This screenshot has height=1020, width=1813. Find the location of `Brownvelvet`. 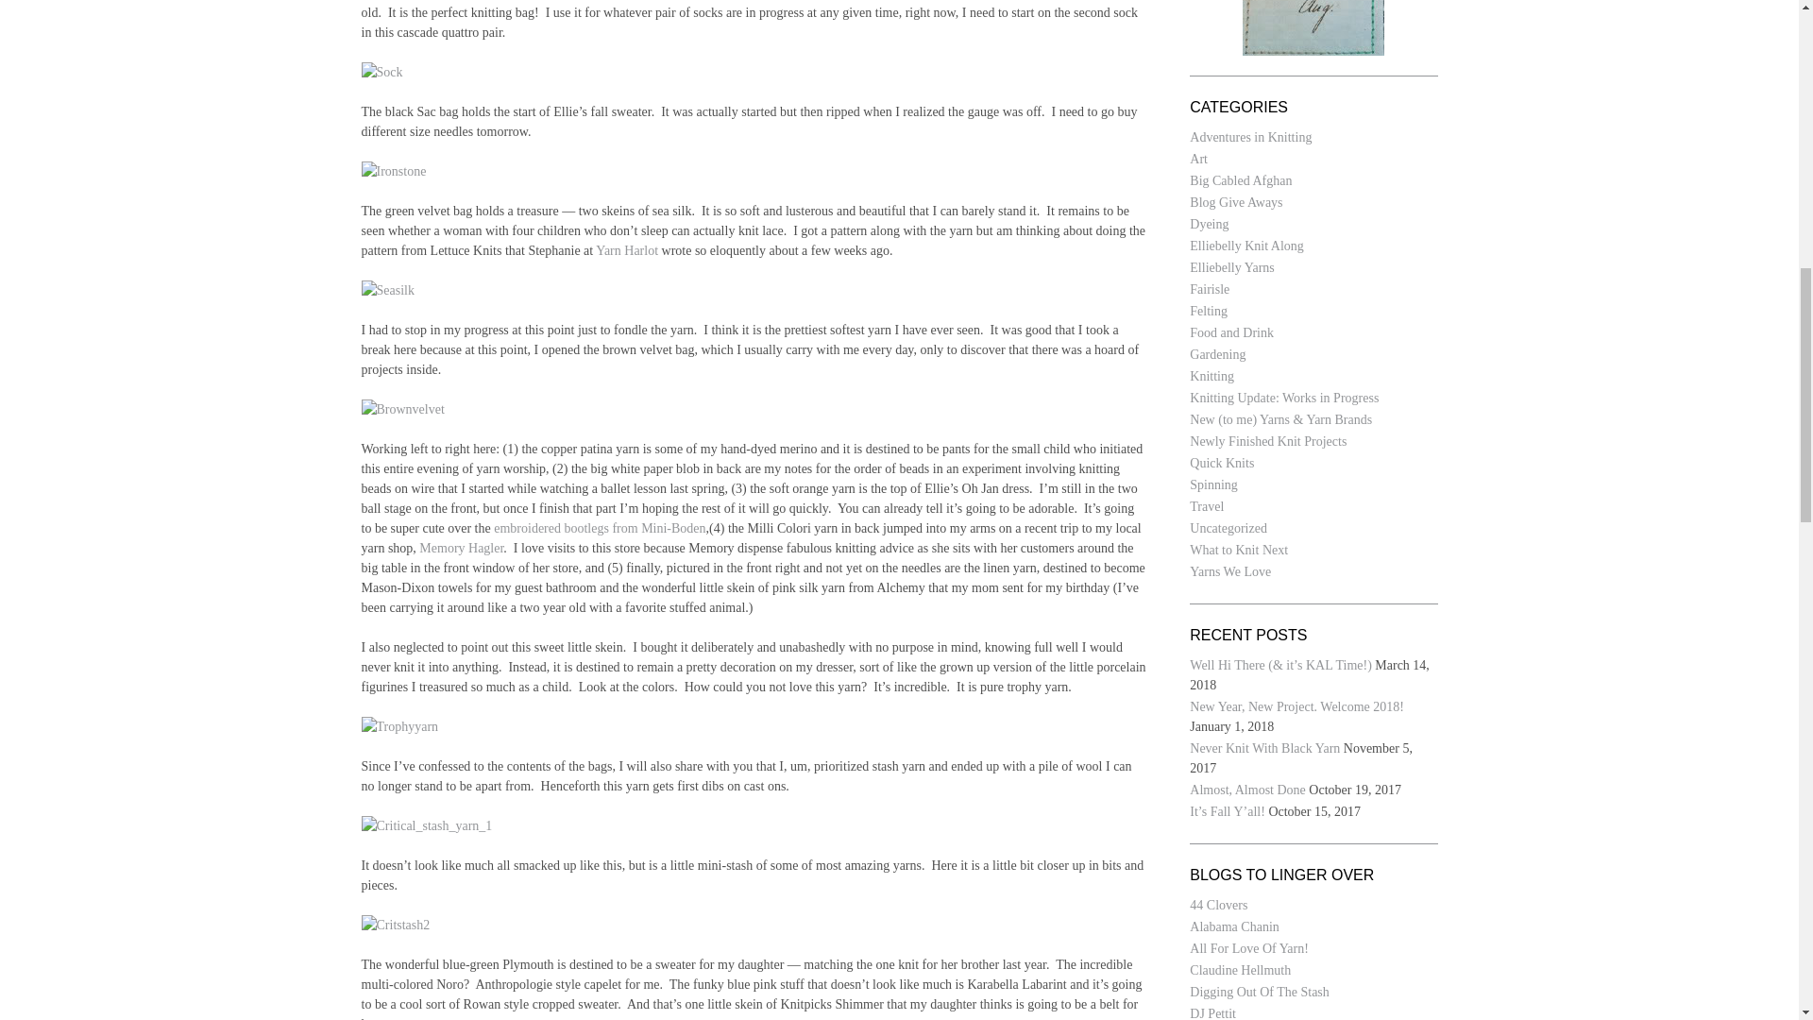

Brownvelvet is located at coordinates (402, 409).